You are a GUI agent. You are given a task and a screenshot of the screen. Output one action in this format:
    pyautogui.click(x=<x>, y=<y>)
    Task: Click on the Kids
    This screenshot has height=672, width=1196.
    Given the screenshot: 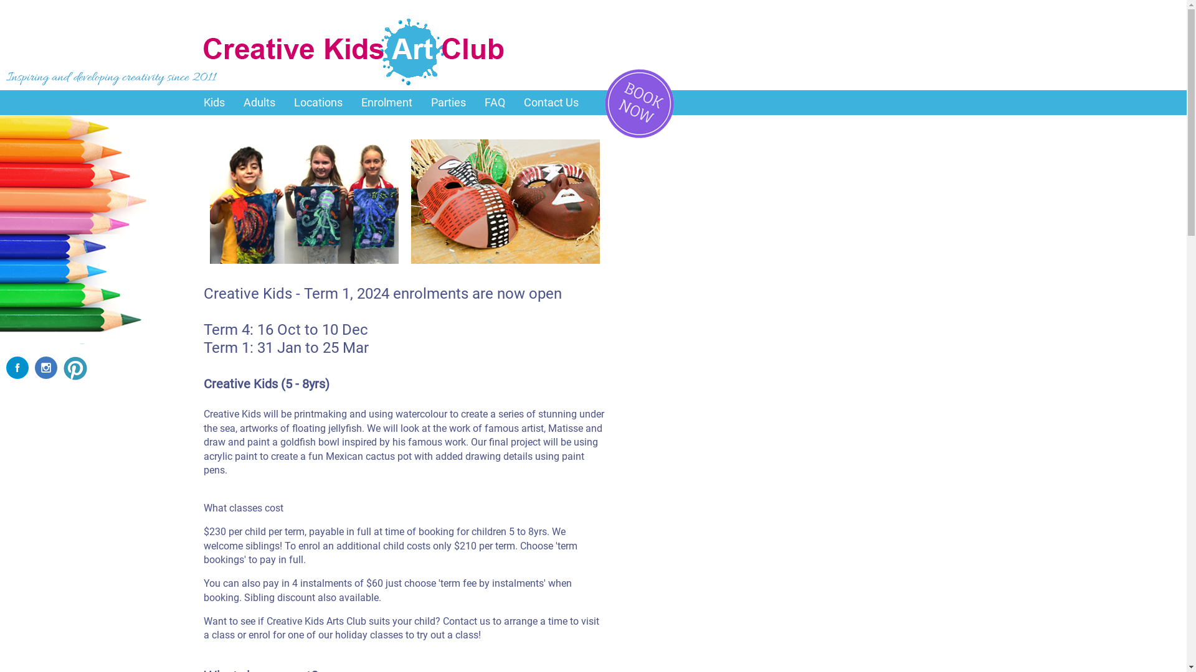 What is the action you would take?
    pyautogui.click(x=214, y=103)
    